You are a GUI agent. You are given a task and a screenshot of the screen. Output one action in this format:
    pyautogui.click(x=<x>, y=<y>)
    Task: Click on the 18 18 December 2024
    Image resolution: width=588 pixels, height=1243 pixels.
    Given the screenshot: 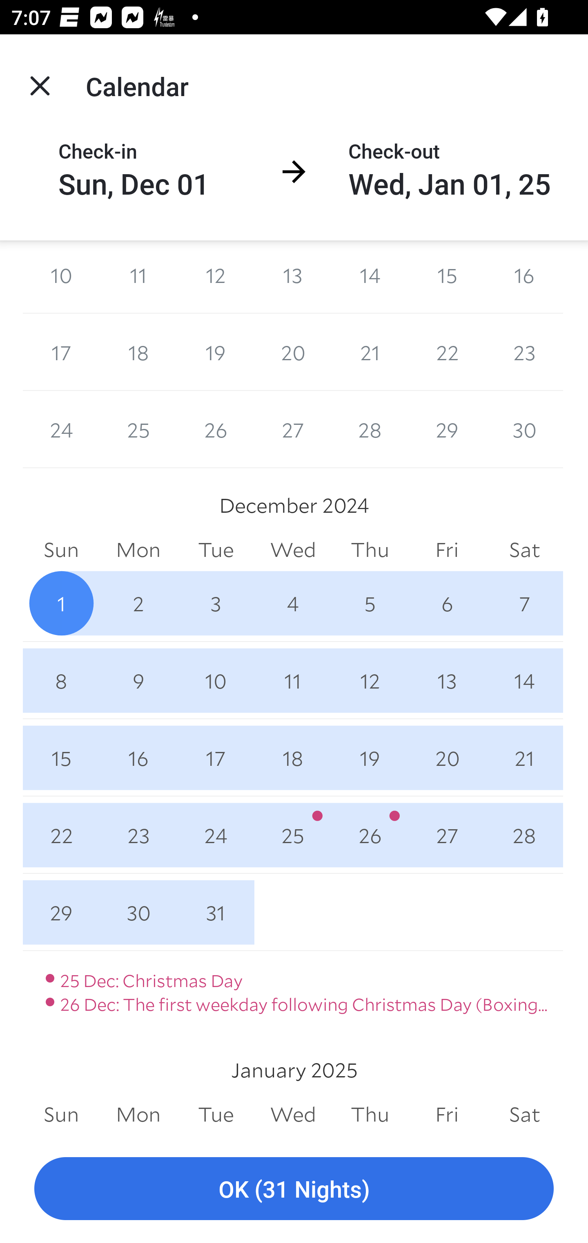 What is the action you would take?
    pyautogui.click(x=293, y=758)
    